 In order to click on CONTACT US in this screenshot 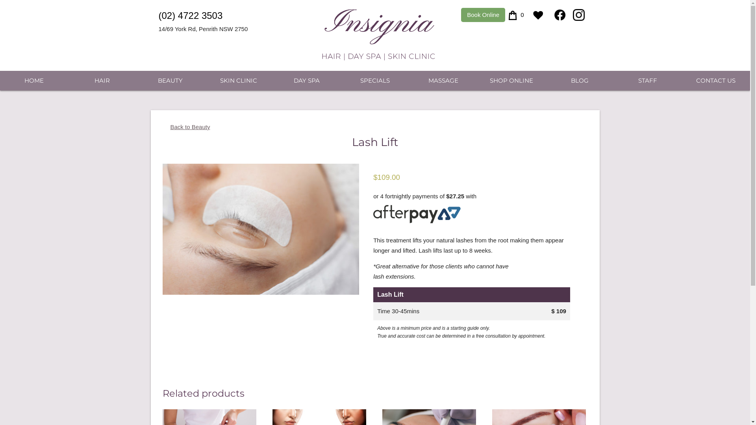, I will do `click(716, 81)`.